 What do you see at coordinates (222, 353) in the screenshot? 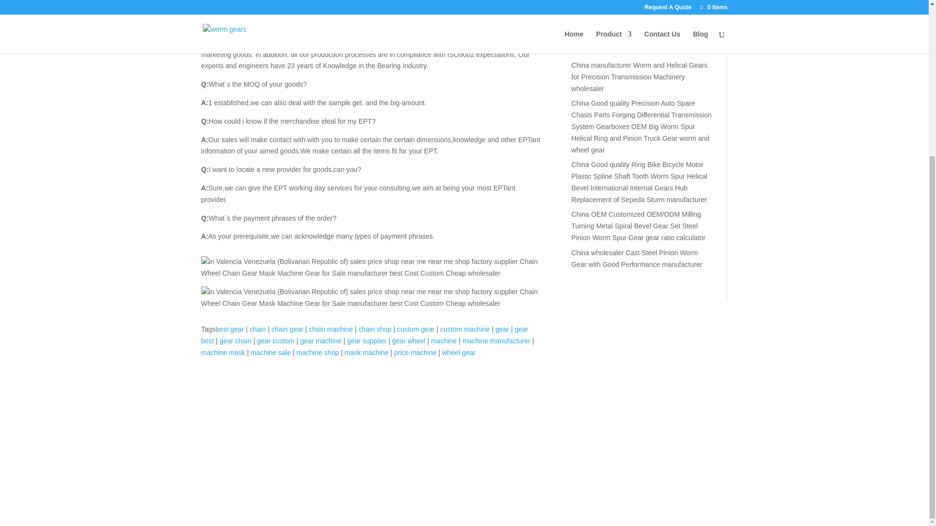
I see `machine mask` at bounding box center [222, 353].